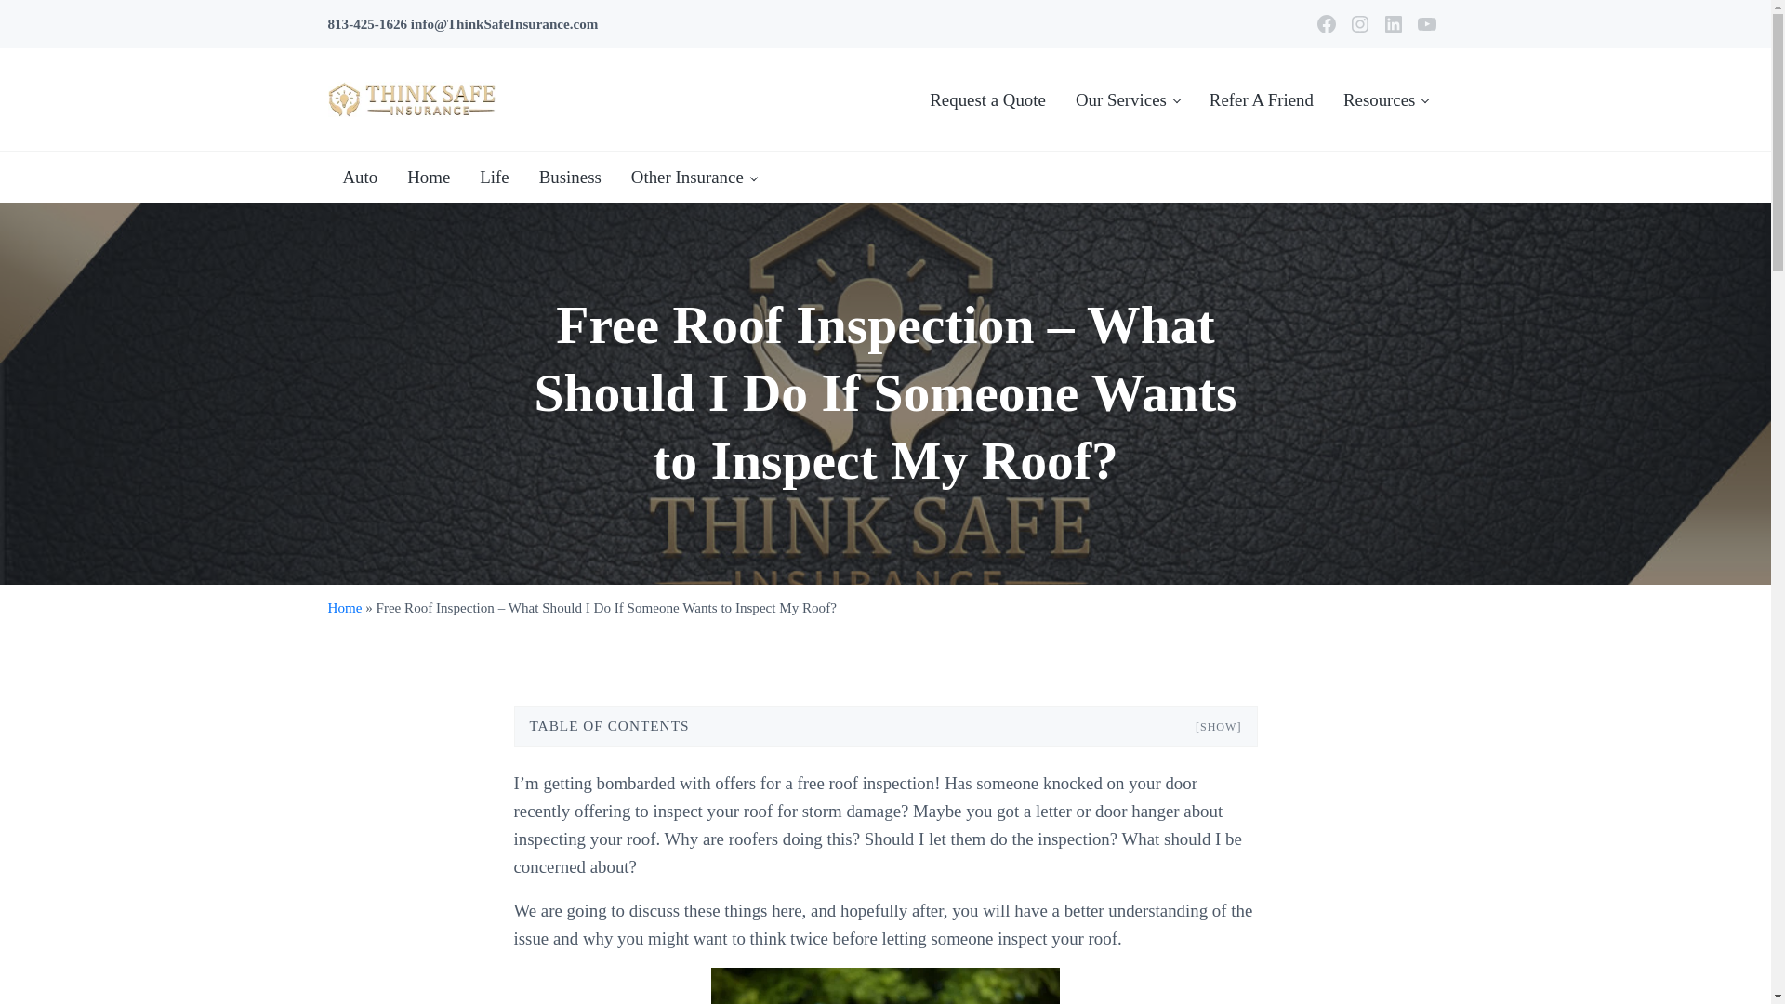  What do you see at coordinates (493, 177) in the screenshot?
I see `Life` at bounding box center [493, 177].